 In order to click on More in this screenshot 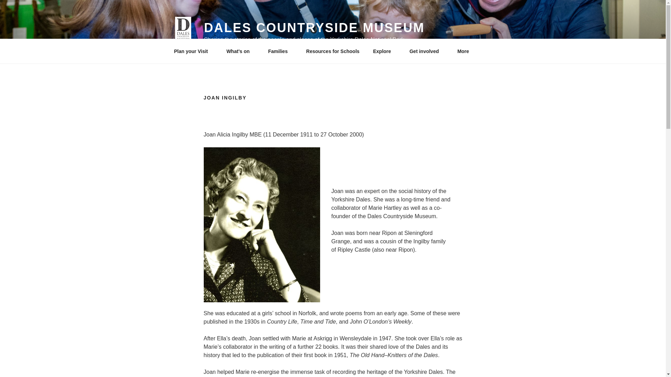, I will do `click(465, 51)`.